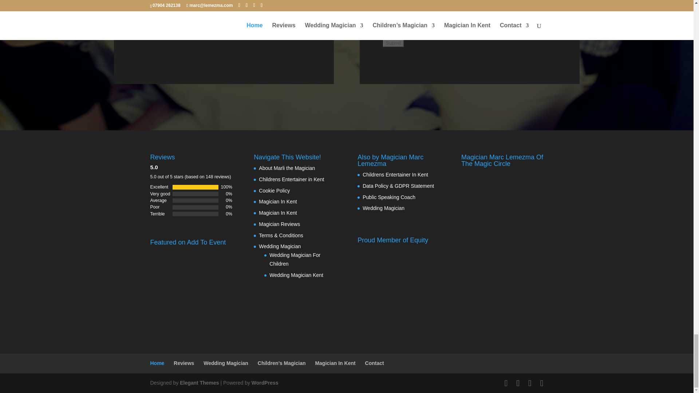  Describe the element at coordinates (389, 196) in the screenshot. I see `Public Speaking and Communications Skills Coach ` at that location.